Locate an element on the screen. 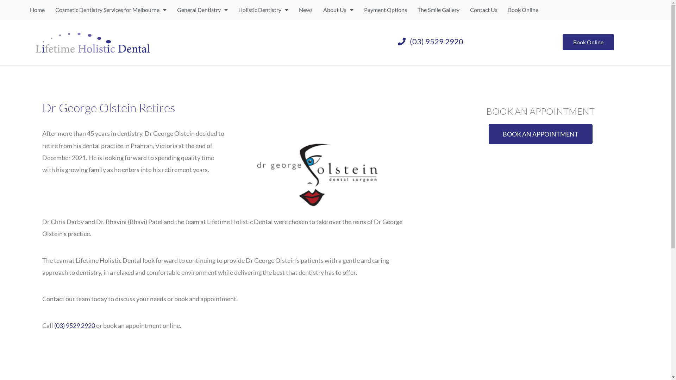  BOOK AN APPOINTMENT is located at coordinates (541, 134).